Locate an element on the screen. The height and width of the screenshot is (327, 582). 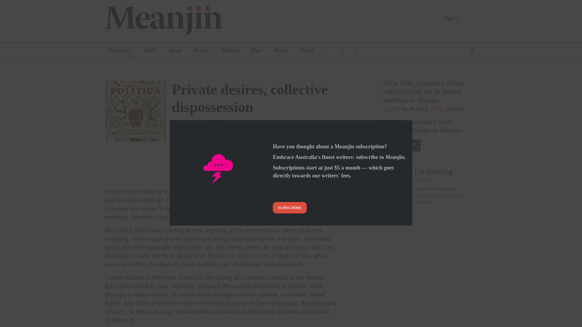
Books is located at coordinates (201, 50).